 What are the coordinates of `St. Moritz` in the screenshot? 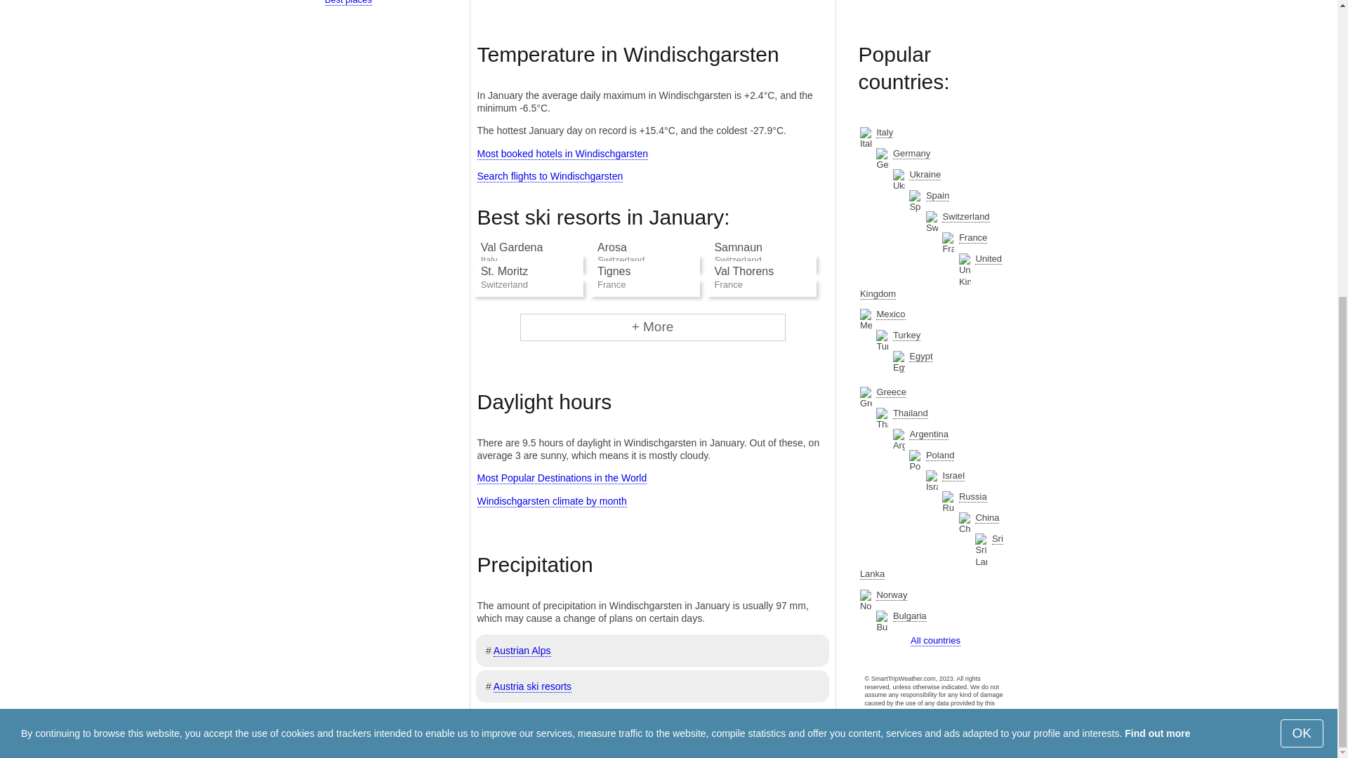 It's located at (504, 271).